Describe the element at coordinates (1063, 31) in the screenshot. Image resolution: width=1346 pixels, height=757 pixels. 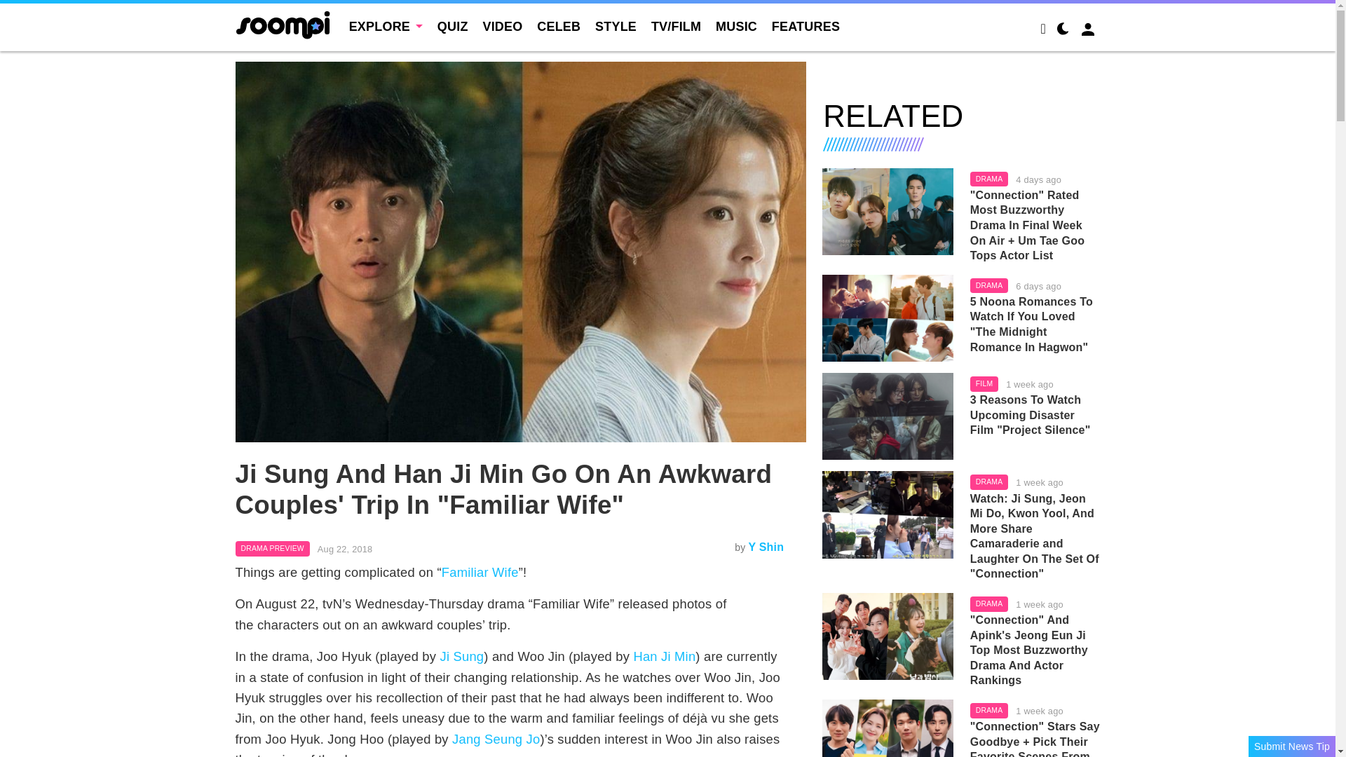
I see `Night Mode Toggle` at that location.